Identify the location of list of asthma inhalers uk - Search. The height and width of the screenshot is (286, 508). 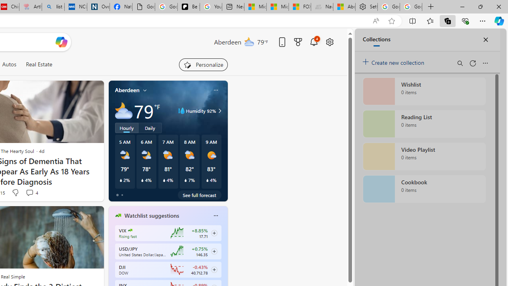
(53, 7).